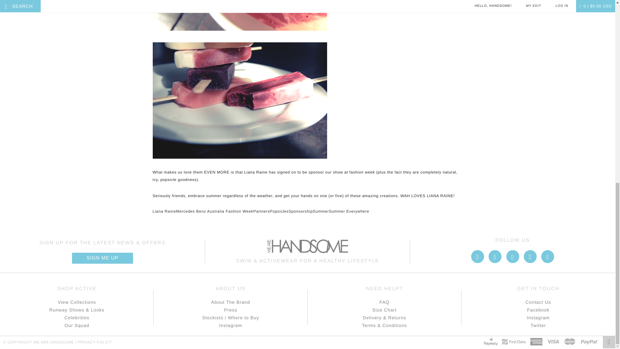  I want to click on About The Brand, so click(230, 302).